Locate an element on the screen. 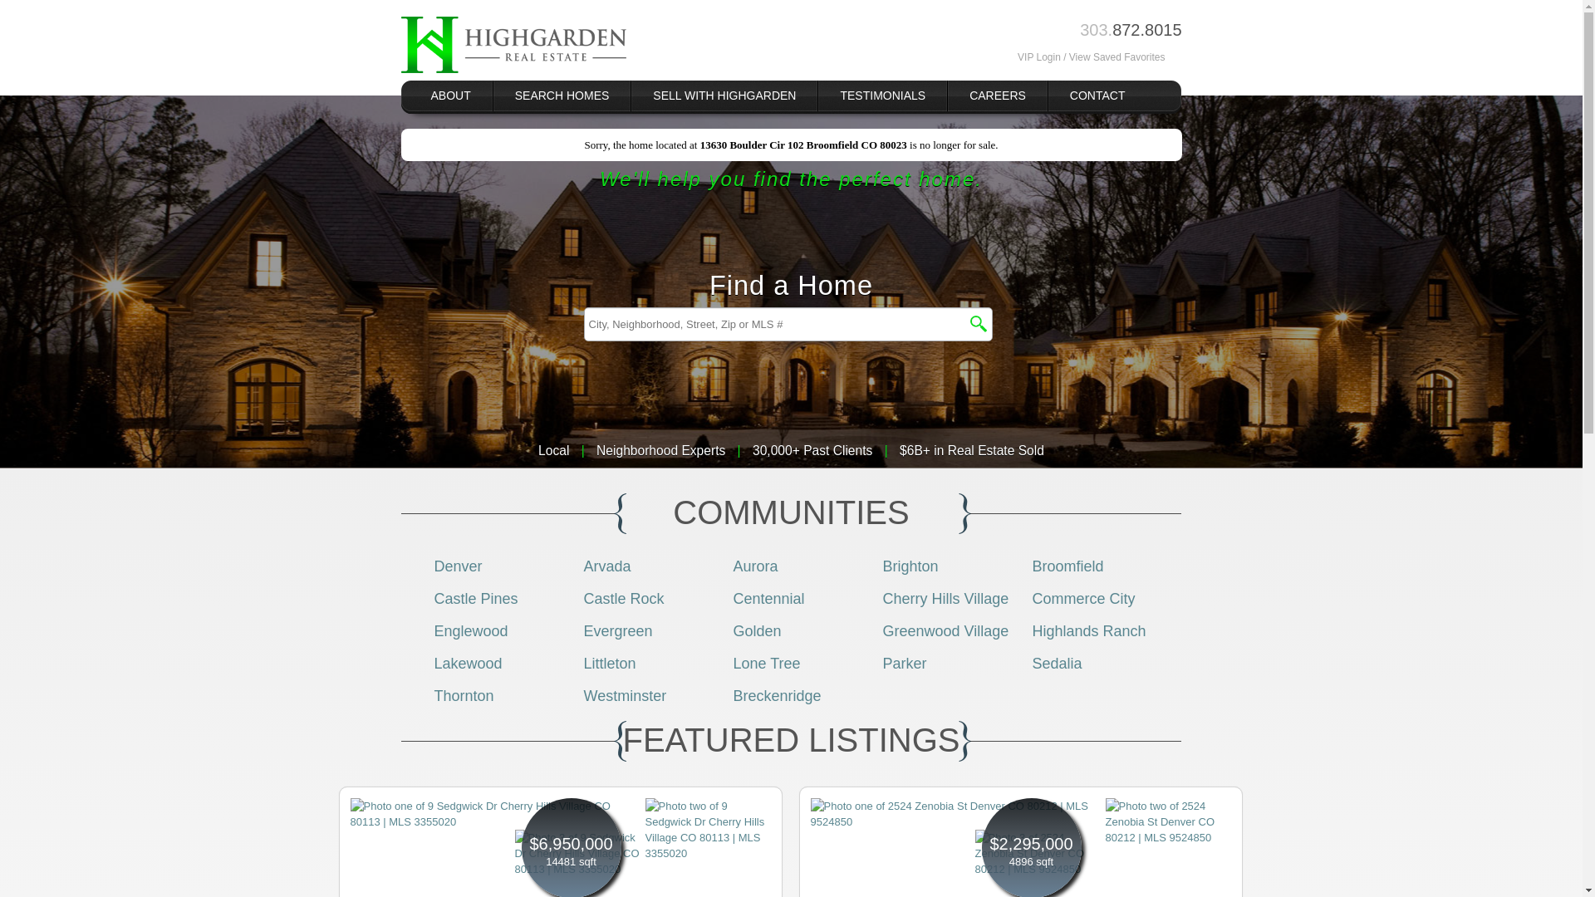 The height and width of the screenshot is (897, 1595). View Denver, CO homes for sale. is located at coordinates (457, 566).